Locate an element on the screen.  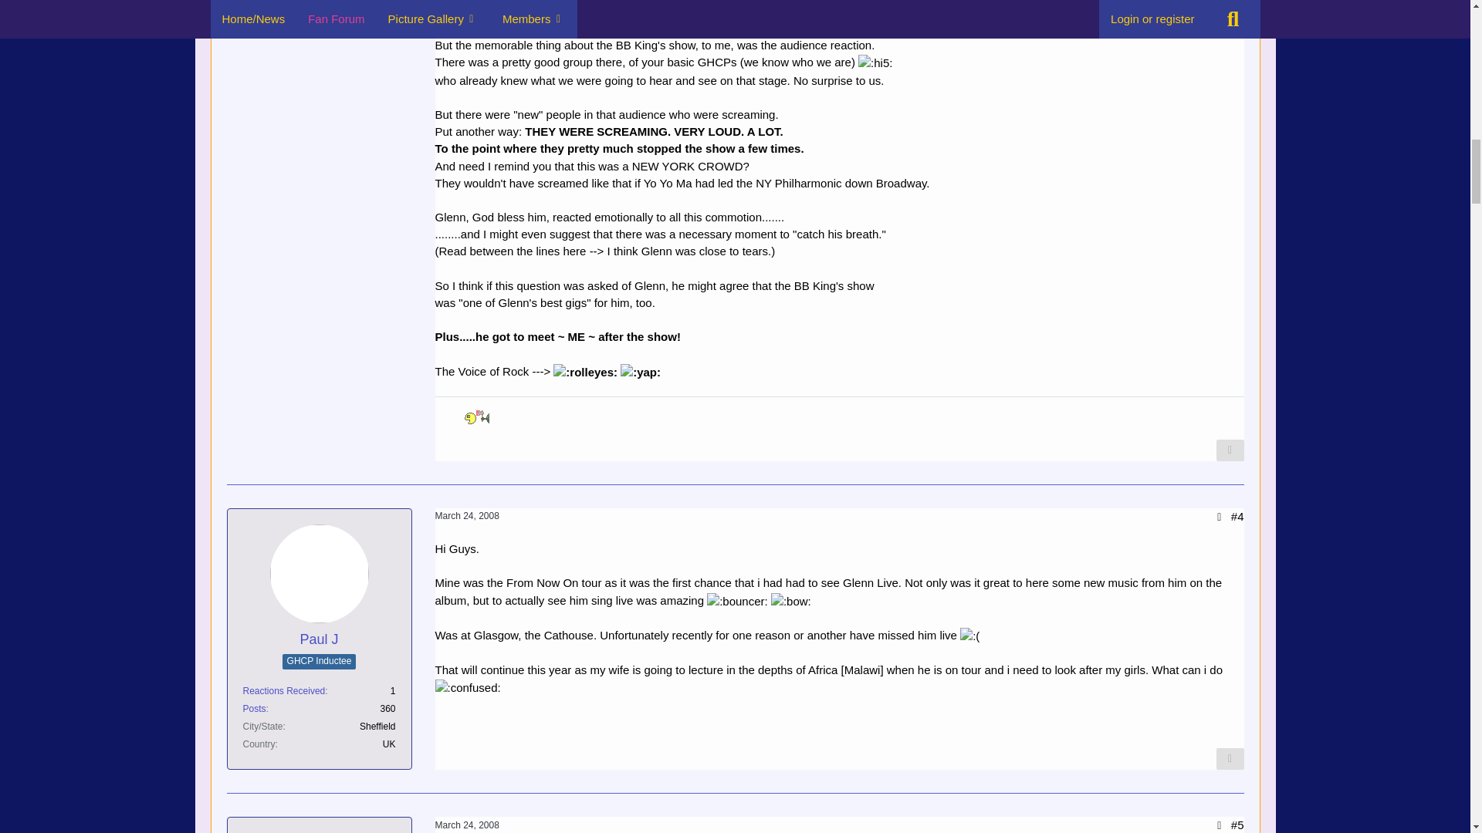
Hi5 is located at coordinates (875, 63).